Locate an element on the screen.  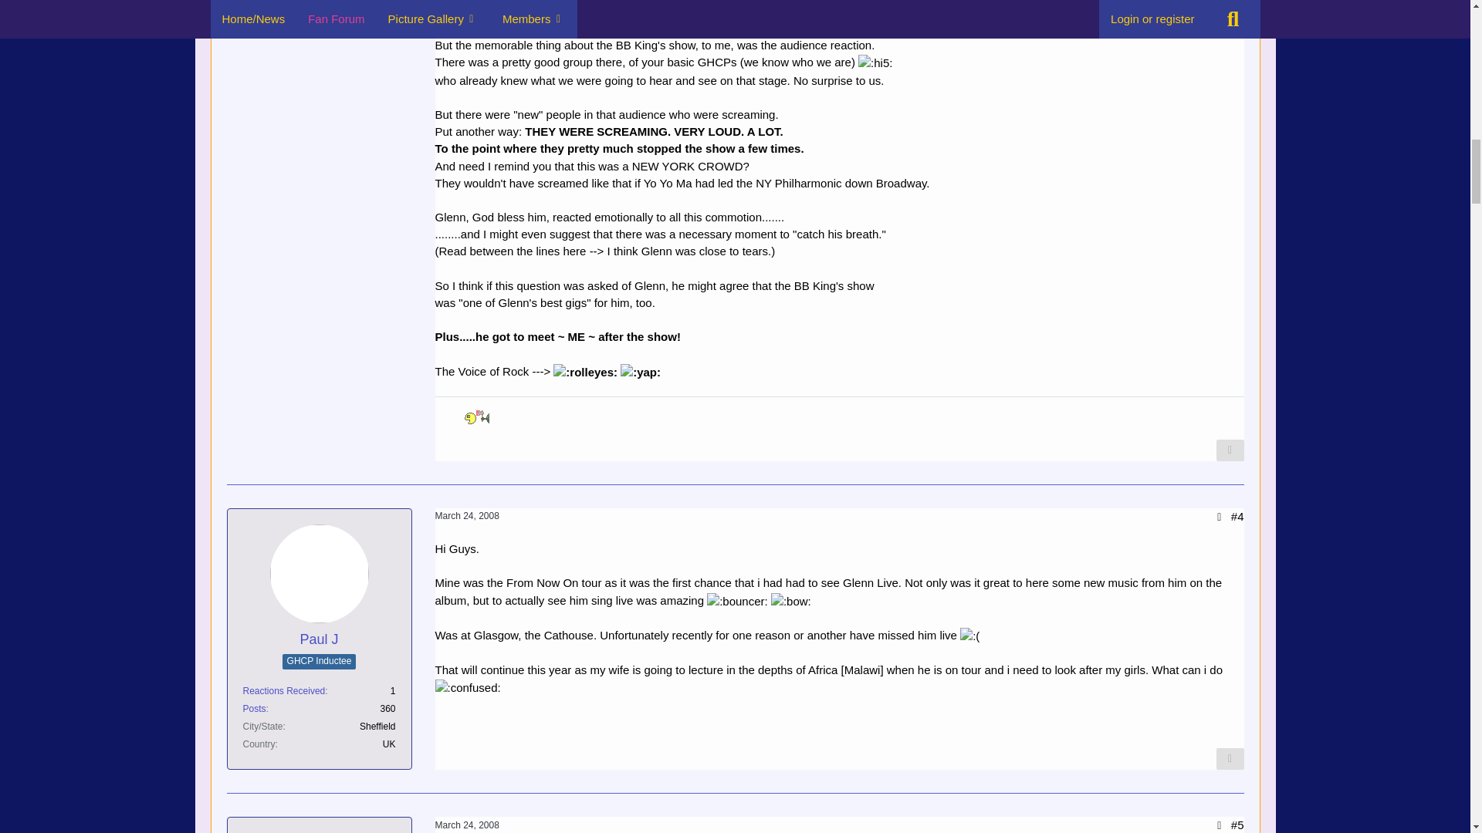
Hi5 is located at coordinates (875, 63).